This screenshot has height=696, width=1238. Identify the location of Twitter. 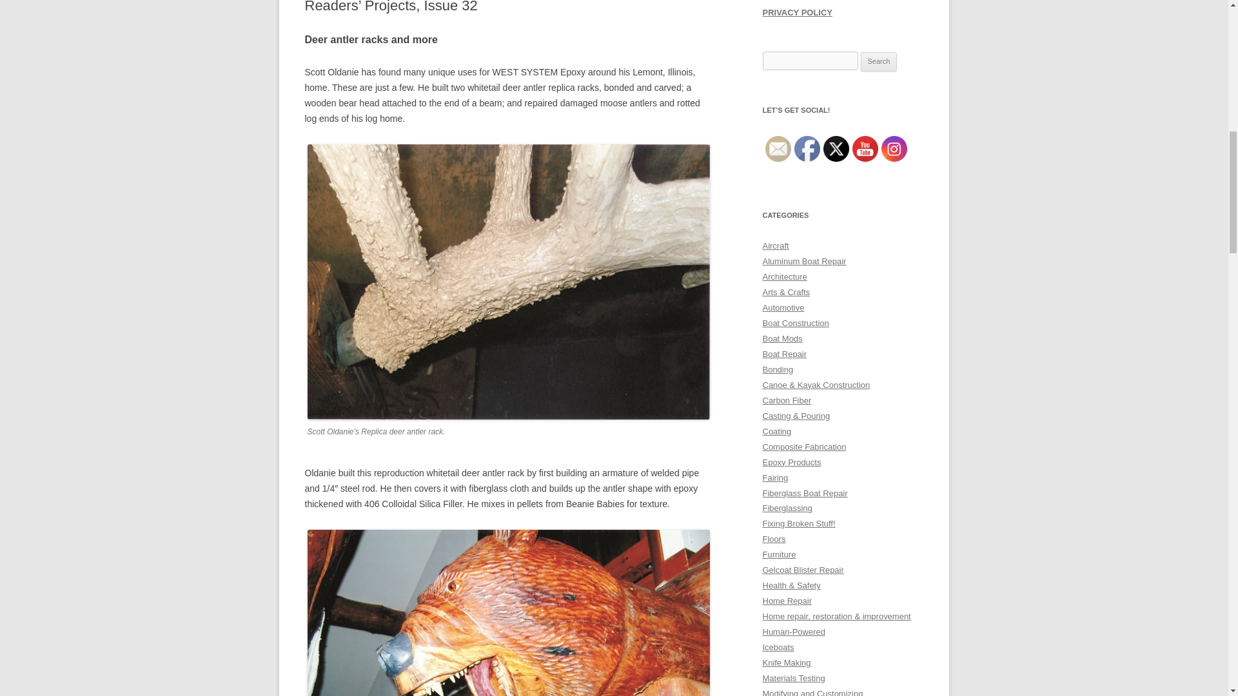
(836, 148).